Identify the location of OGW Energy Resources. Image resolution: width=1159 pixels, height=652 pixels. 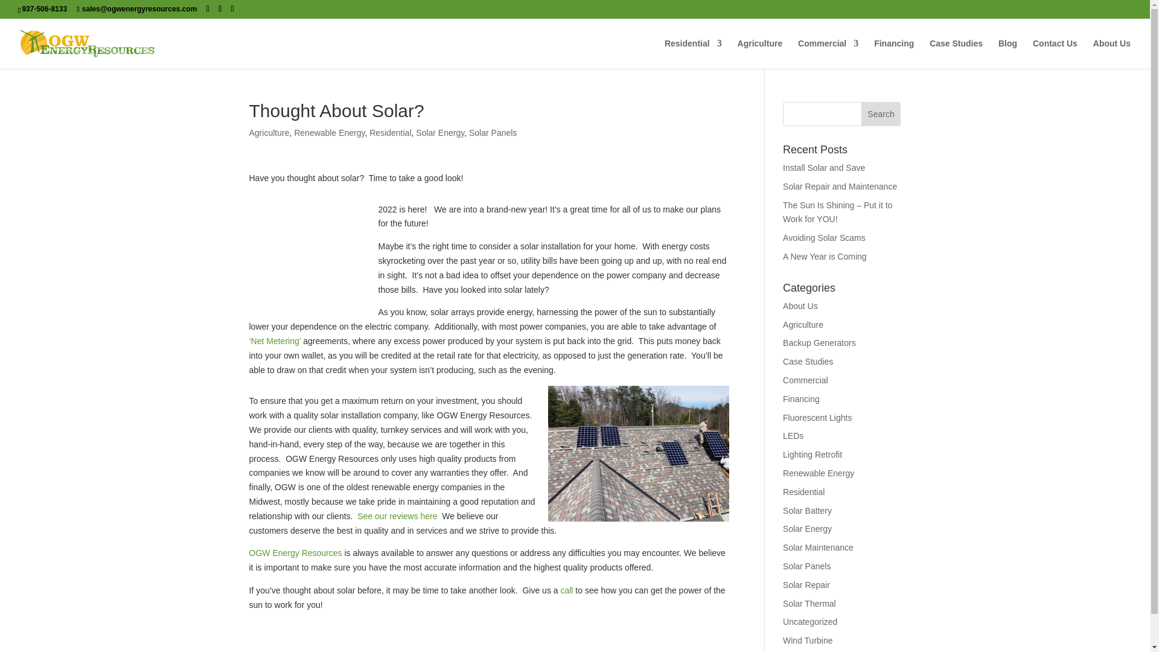
(295, 553).